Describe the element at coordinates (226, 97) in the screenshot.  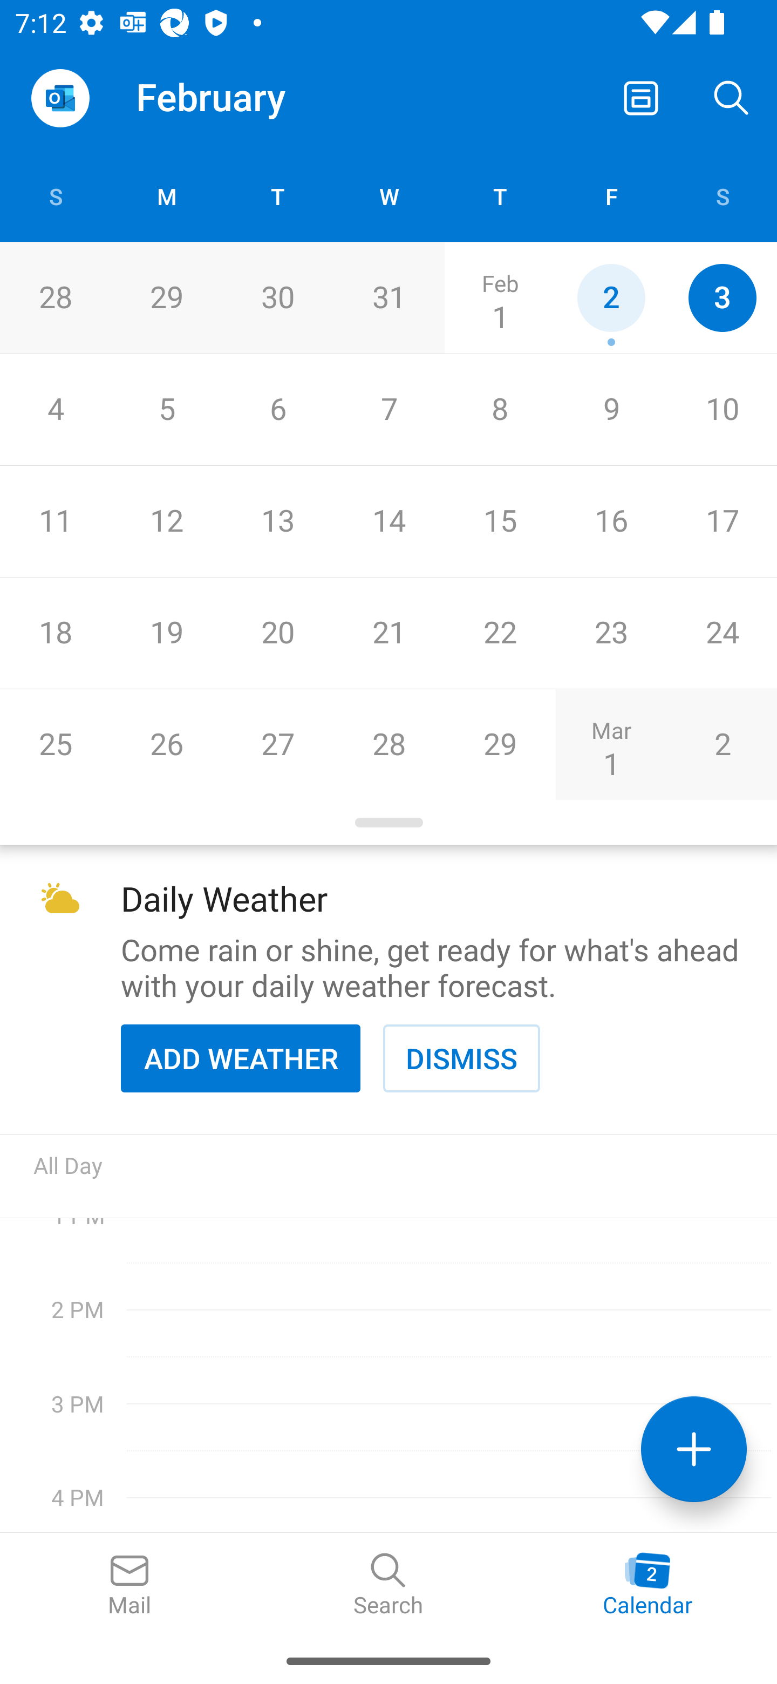
I see `February February 2024, day picker expand` at that location.